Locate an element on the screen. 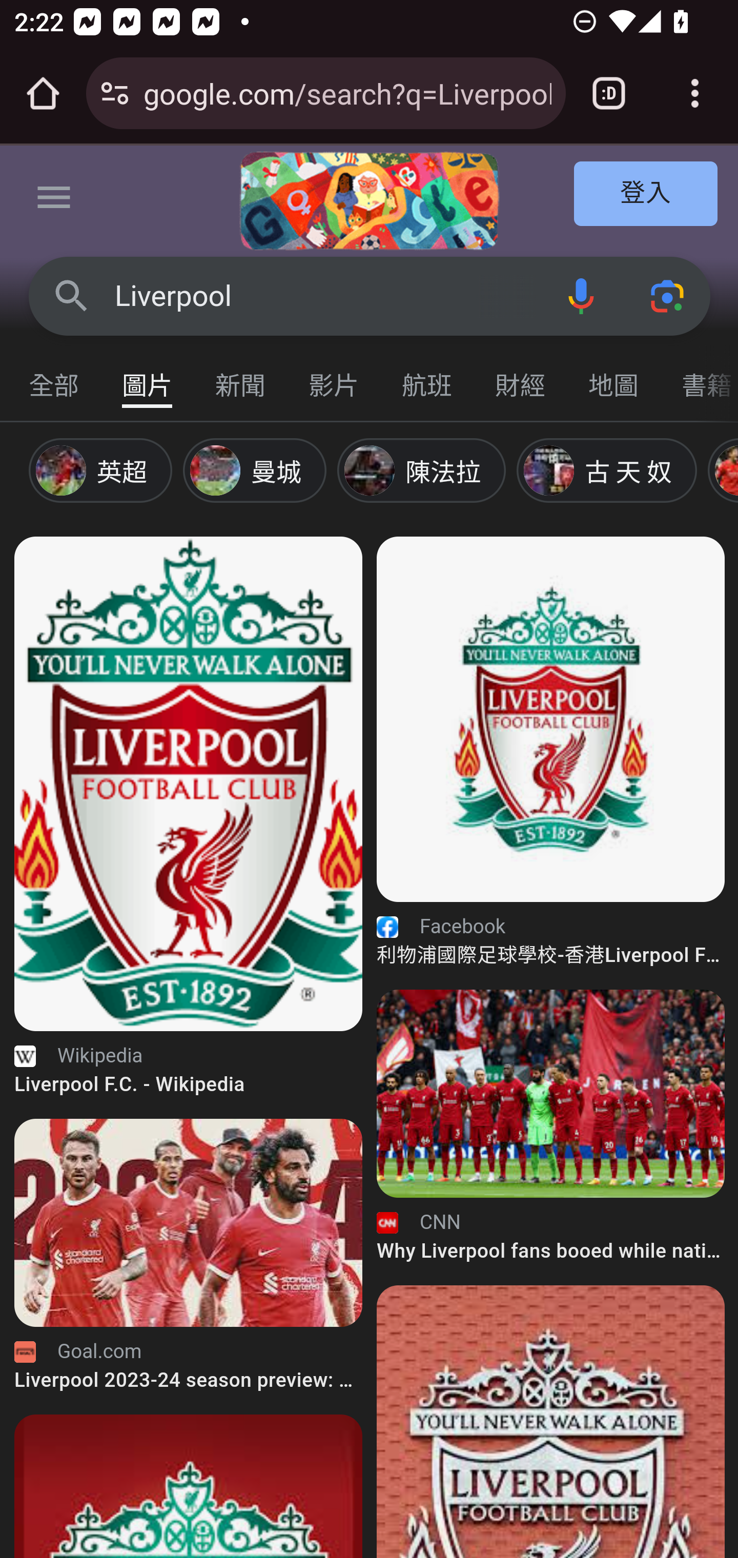 The image size is (738, 1558). 新增古 天 奴 古 天 奴 is located at coordinates (612, 470).